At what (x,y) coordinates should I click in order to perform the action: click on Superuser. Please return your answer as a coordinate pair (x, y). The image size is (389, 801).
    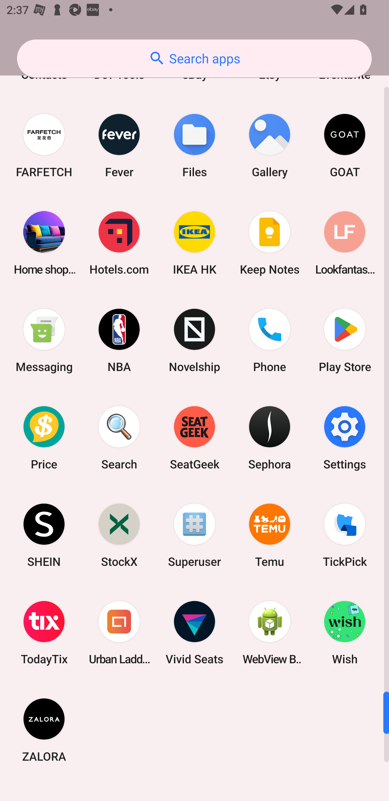
    Looking at the image, I should click on (194, 535).